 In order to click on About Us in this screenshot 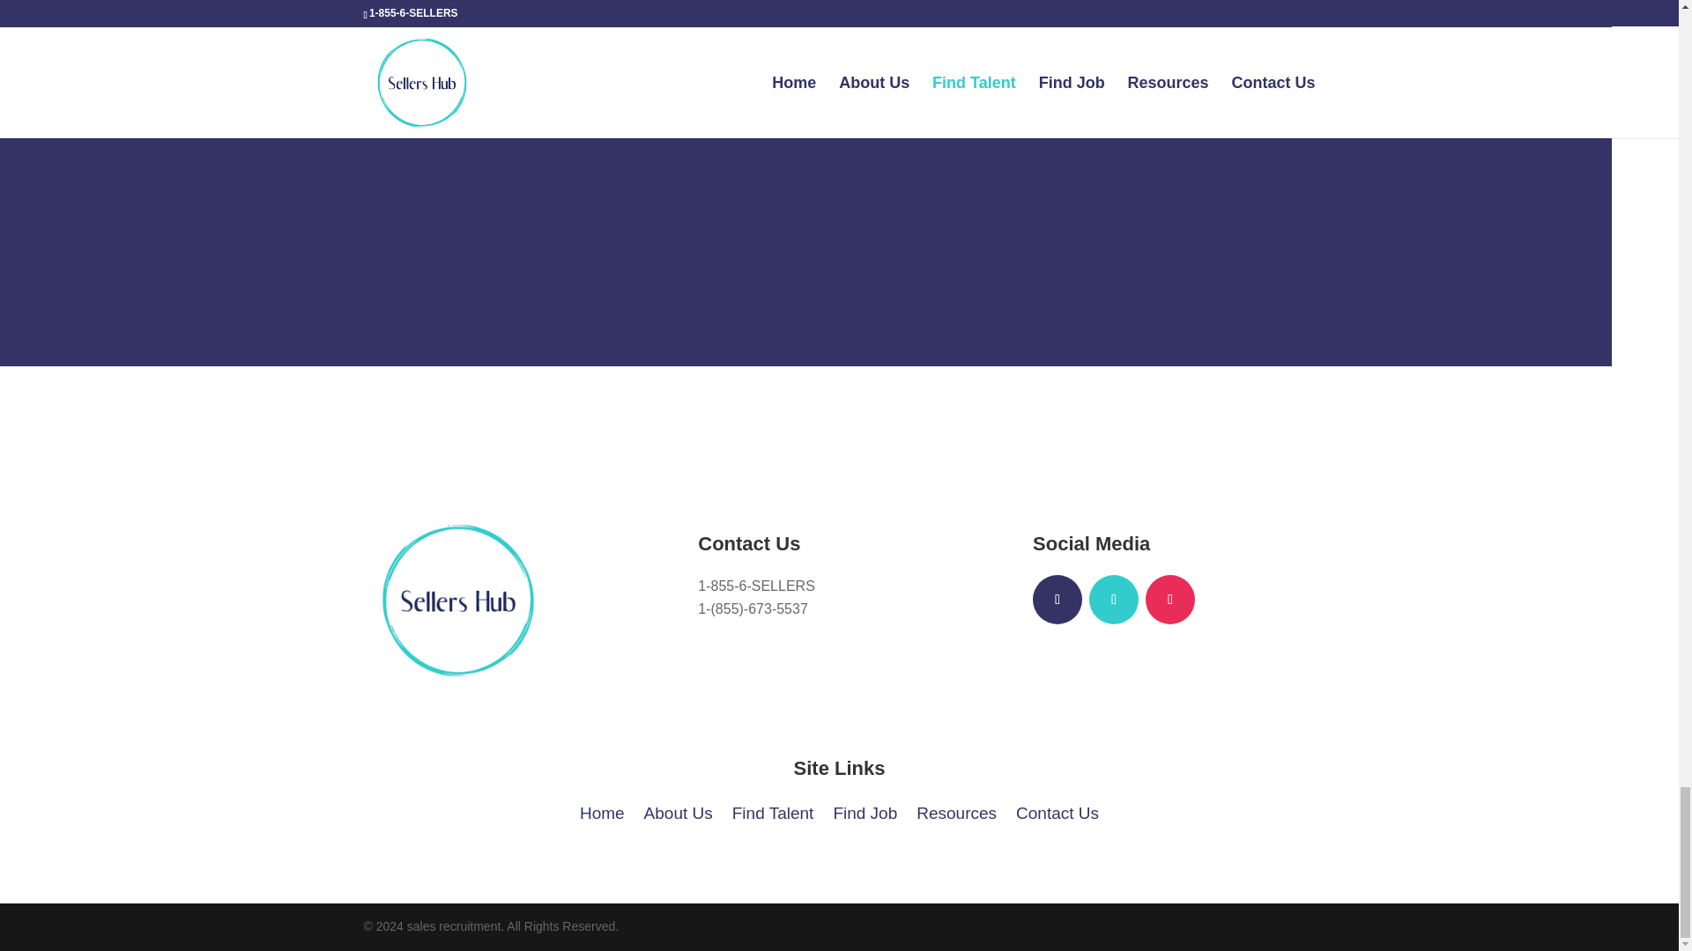, I will do `click(679, 810)`.